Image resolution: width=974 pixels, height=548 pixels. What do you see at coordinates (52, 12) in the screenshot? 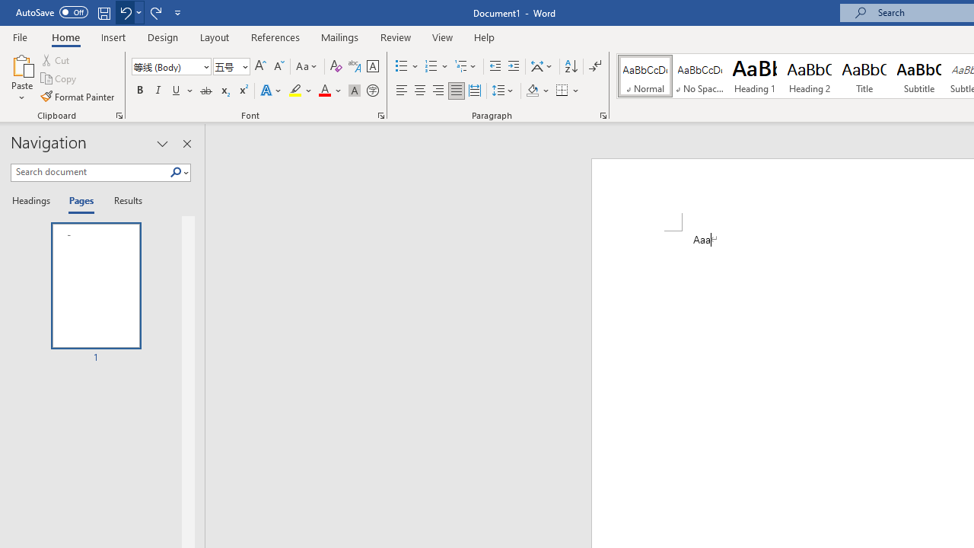
I see `AutoSave` at bounding box center [52, 12].